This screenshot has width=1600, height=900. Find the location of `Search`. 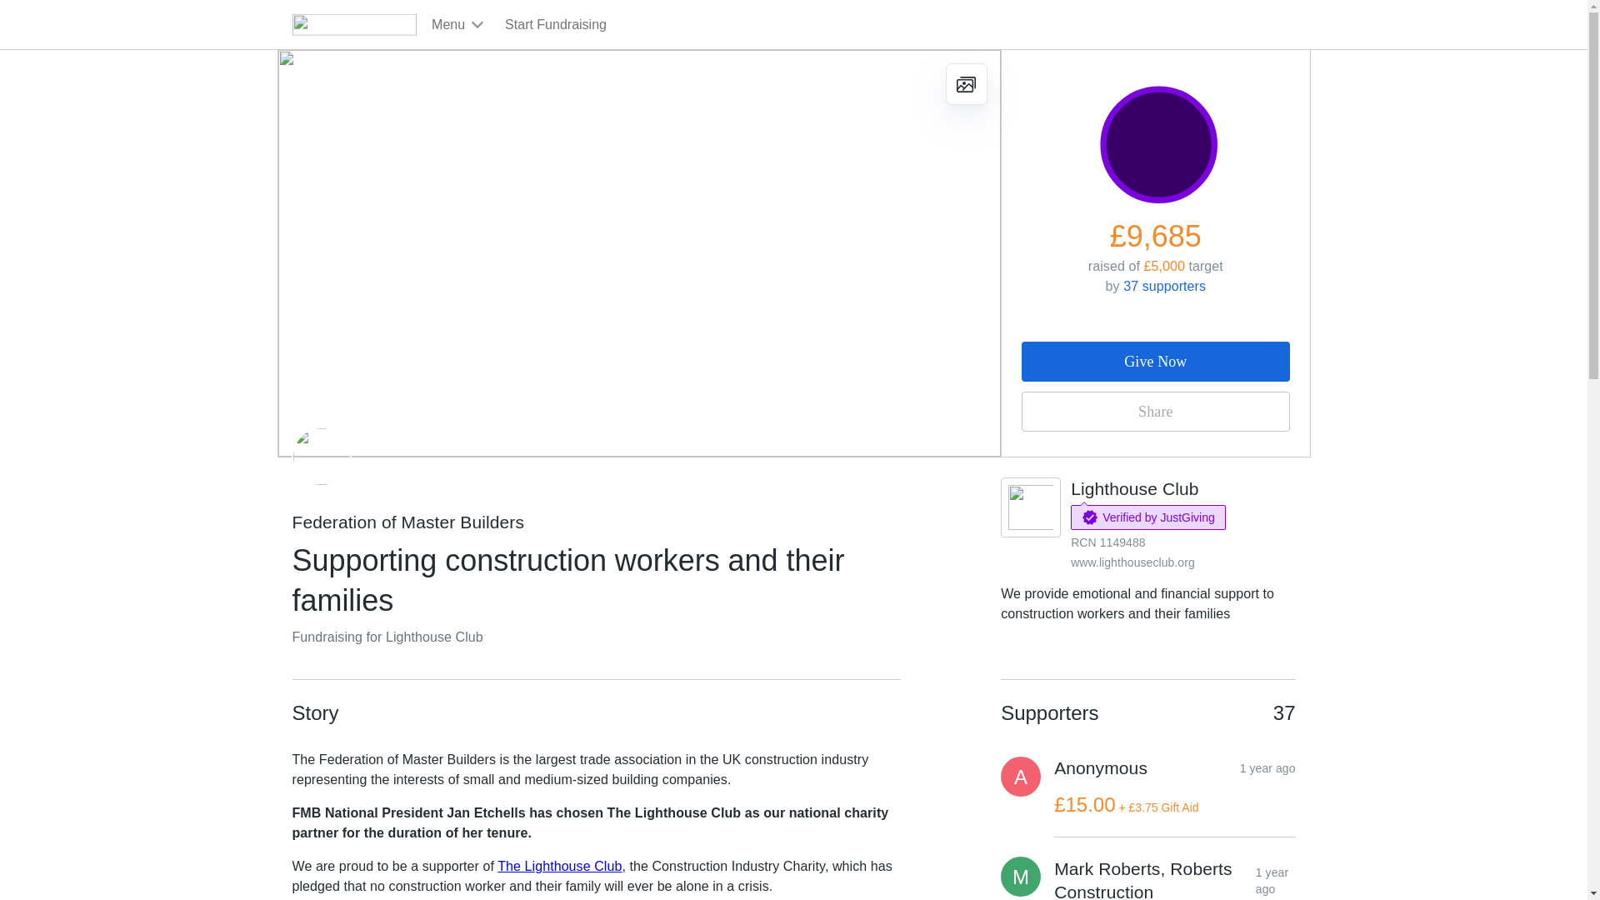

Search is located at coordinates (1011, 63).